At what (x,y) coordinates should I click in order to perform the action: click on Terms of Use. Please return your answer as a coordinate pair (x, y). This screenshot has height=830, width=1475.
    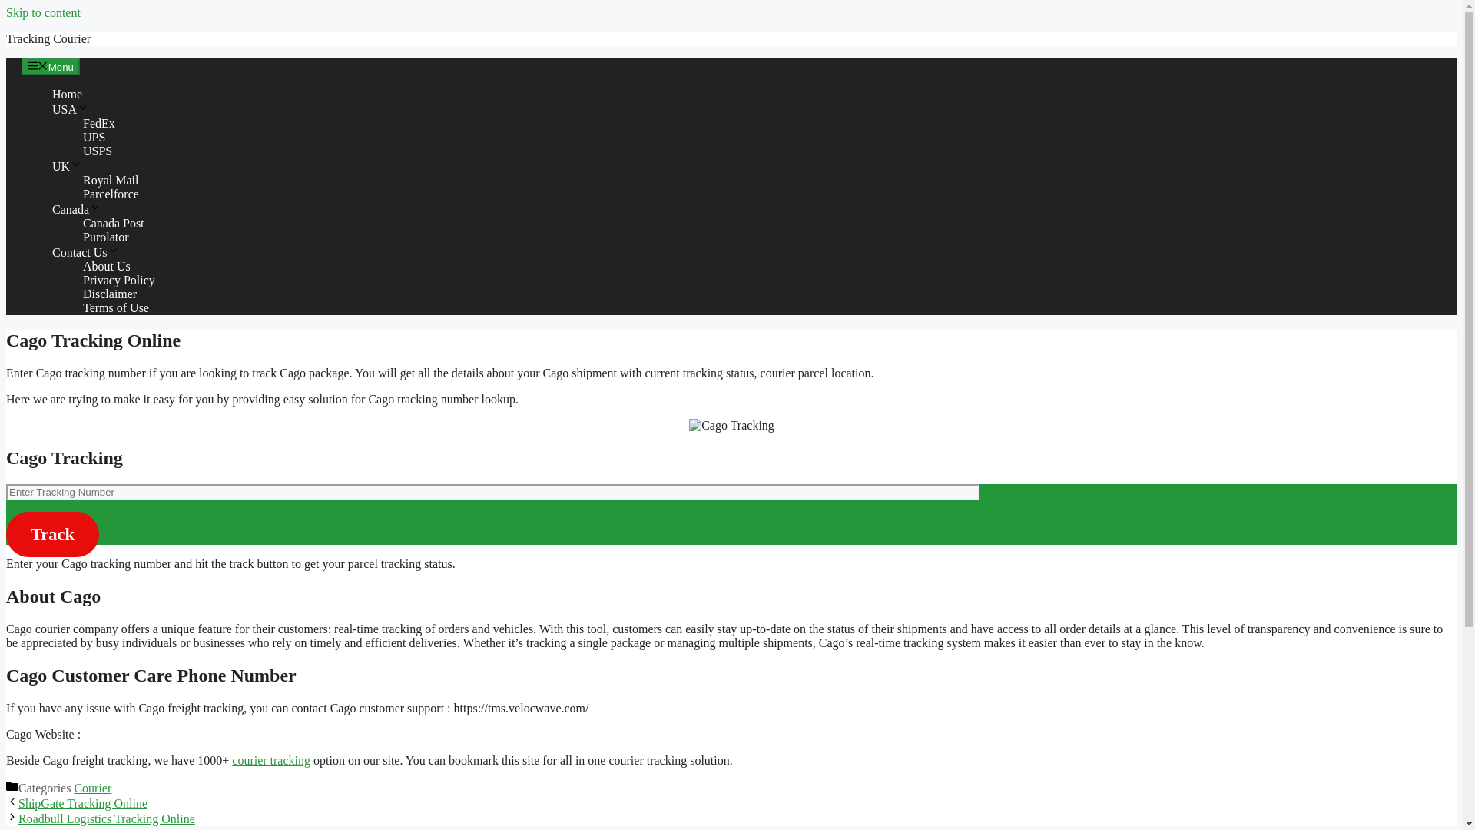
    Looking at the image, I should click on (115, 307).